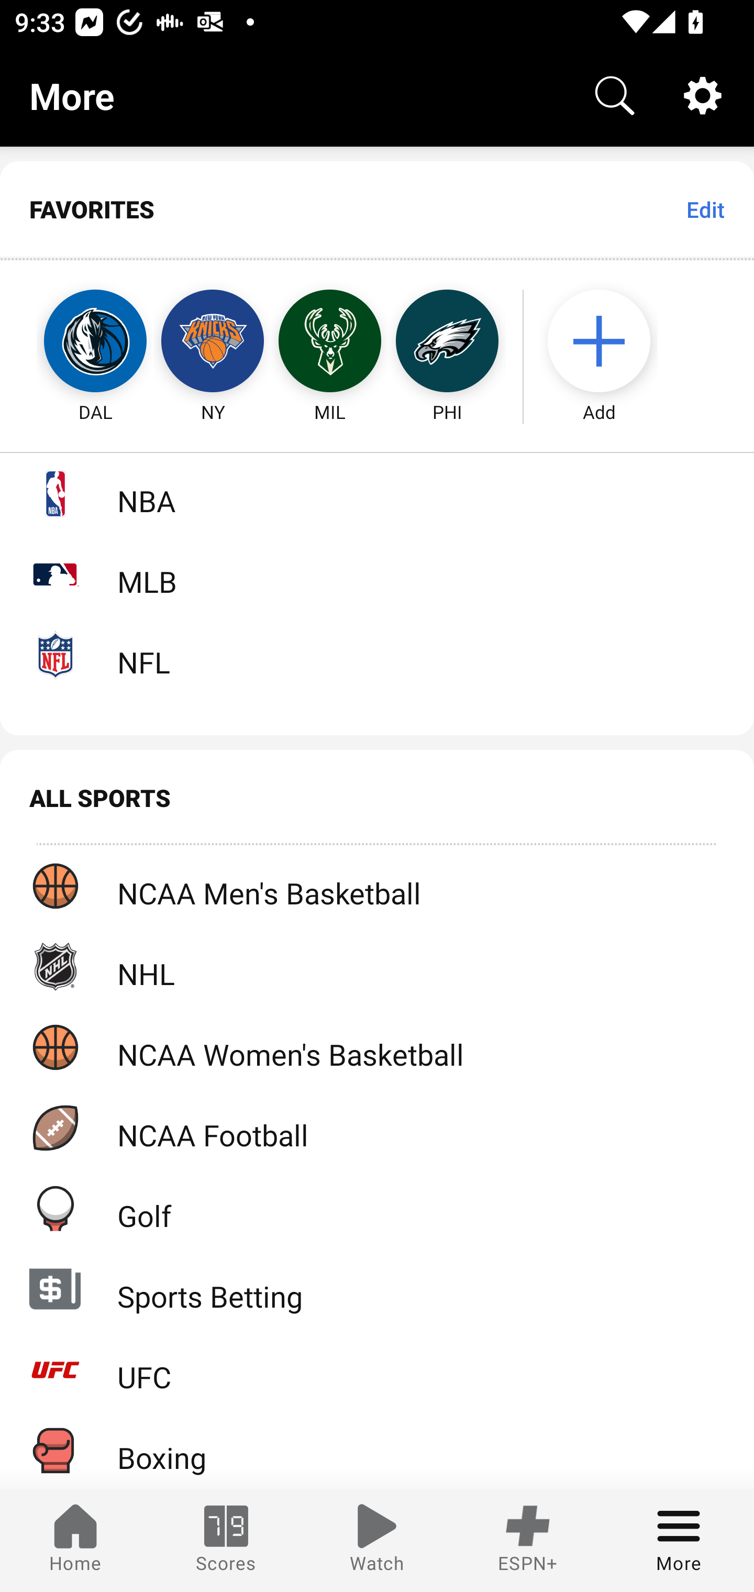  I want to click on Settings, so click(703, 95).